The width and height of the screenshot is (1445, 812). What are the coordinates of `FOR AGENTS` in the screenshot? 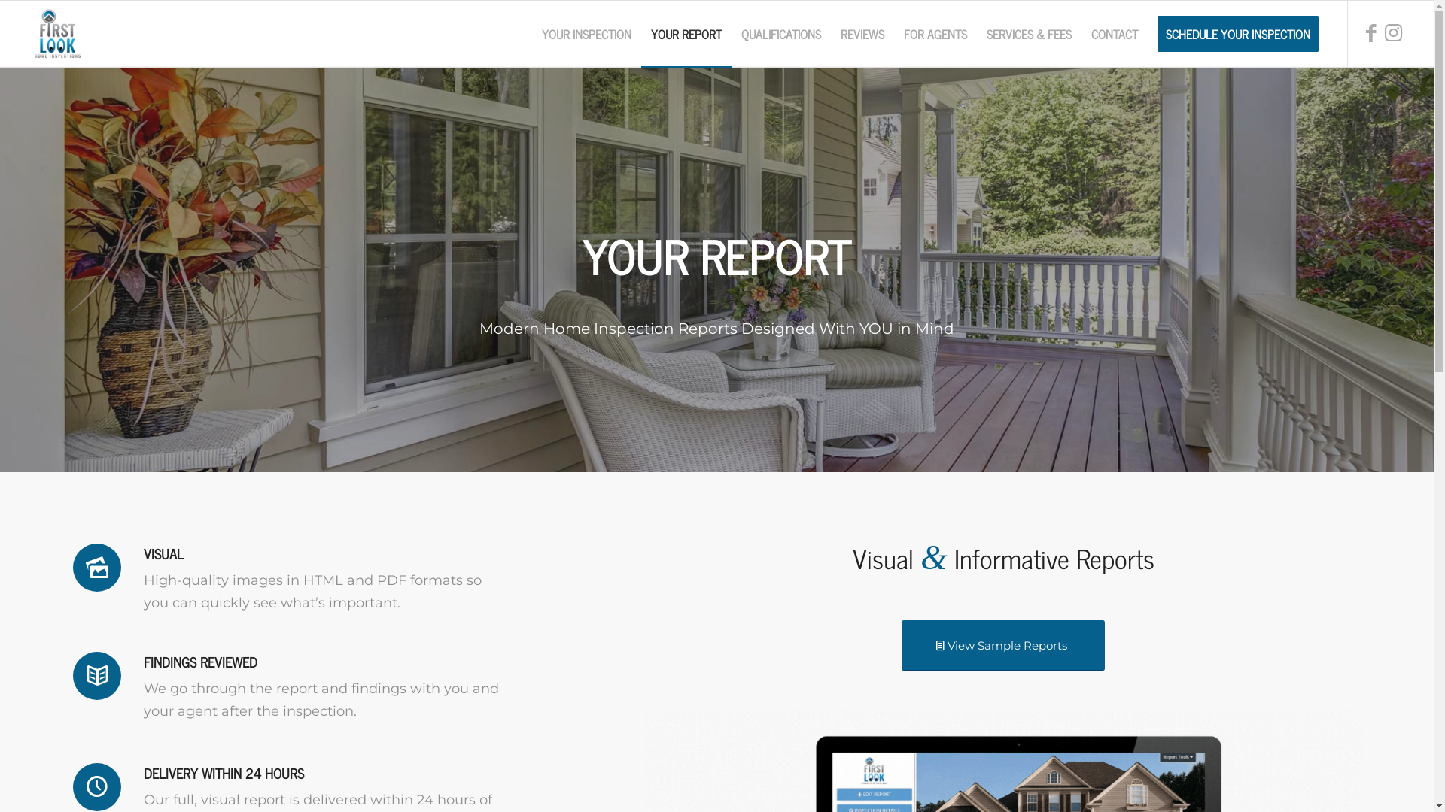 It's located at (935, 34).